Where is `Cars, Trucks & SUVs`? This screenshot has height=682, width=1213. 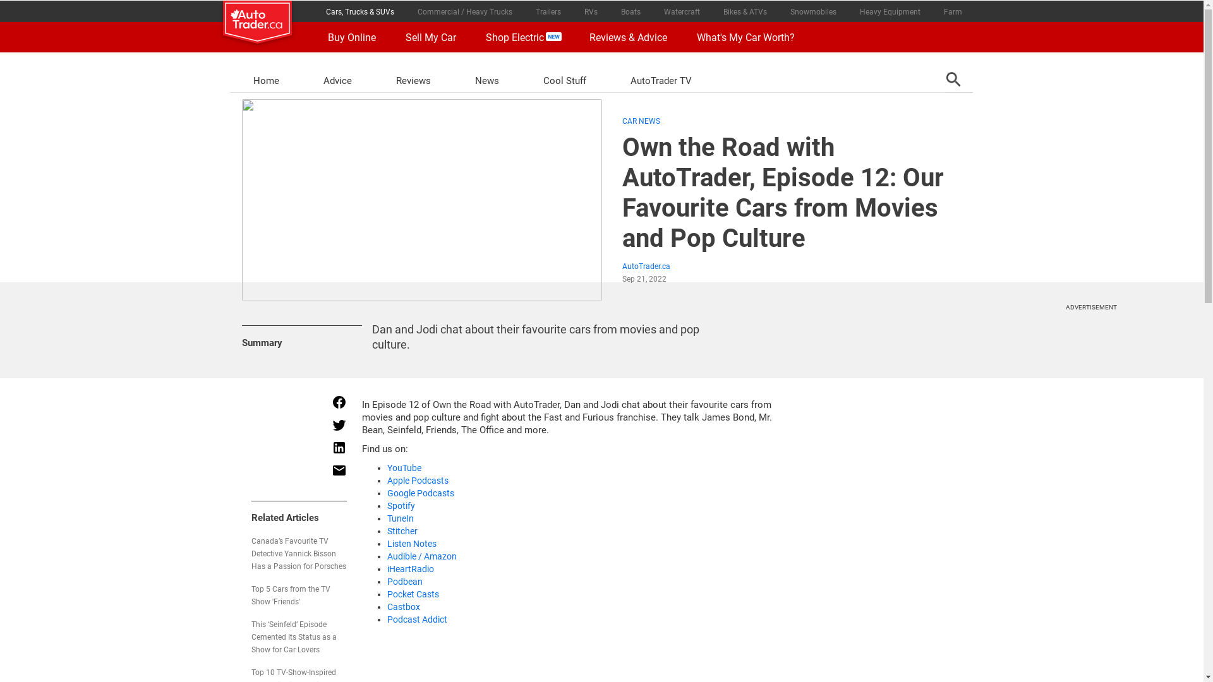 Cars, Trucks & SUVs is located at coordinates (360, 11).